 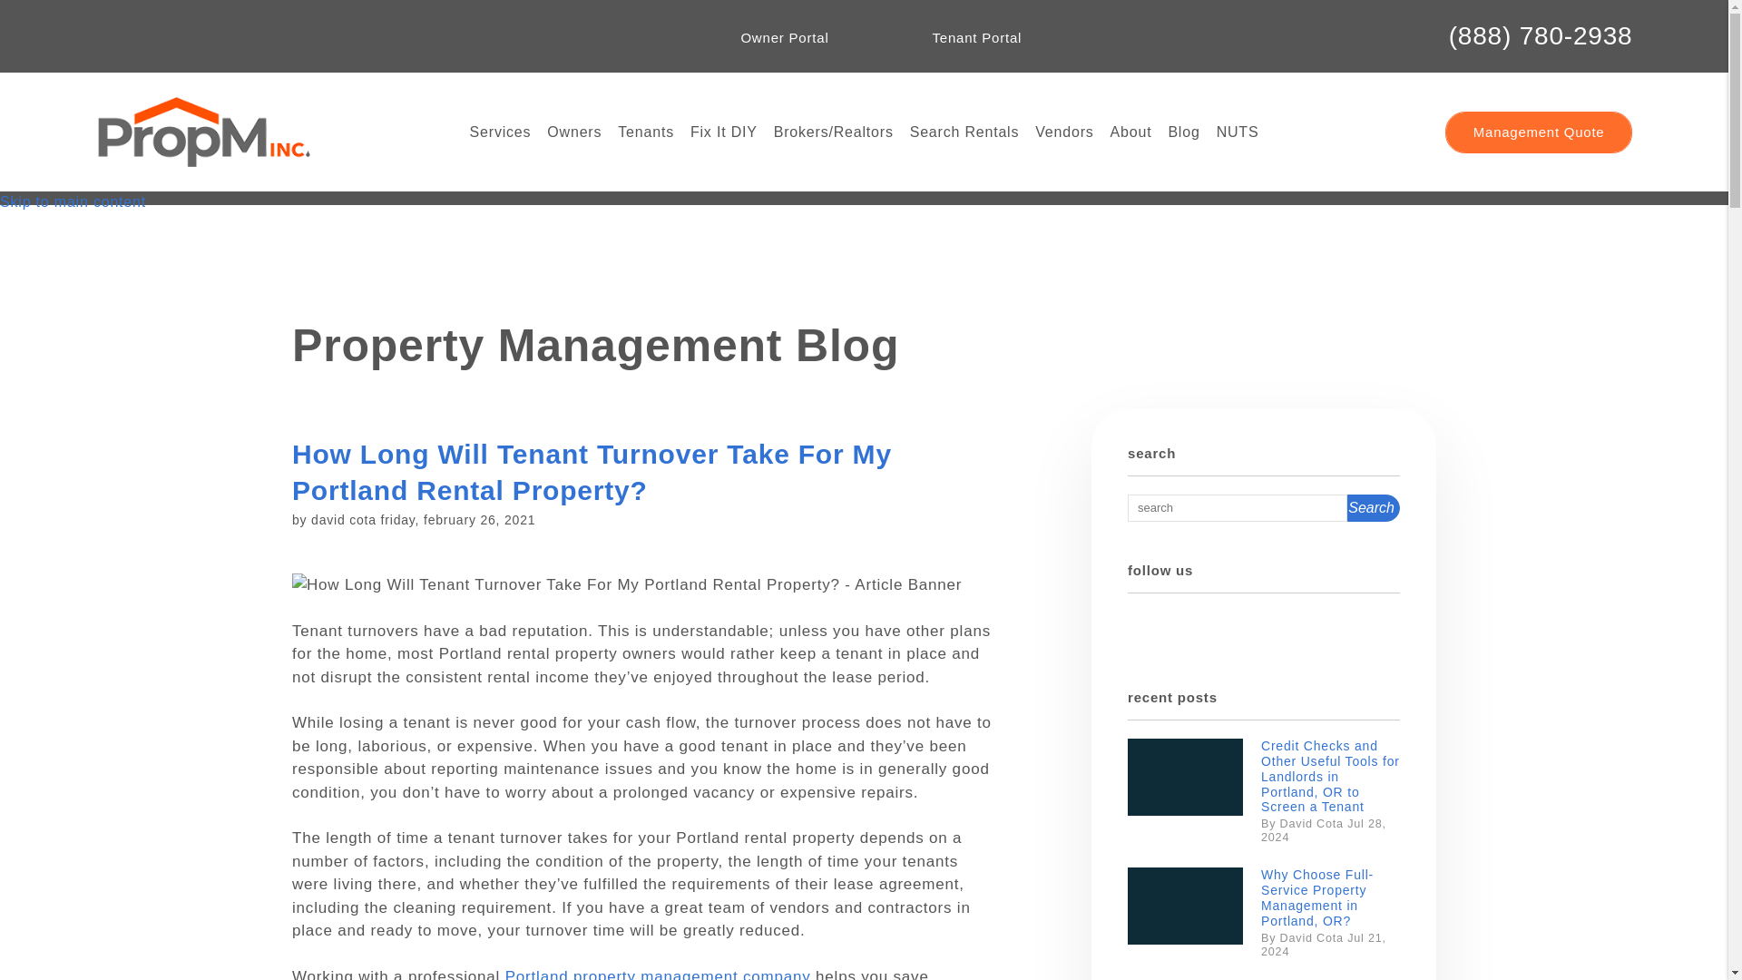 I want to click on Linked In, so click(x=184, y=35).